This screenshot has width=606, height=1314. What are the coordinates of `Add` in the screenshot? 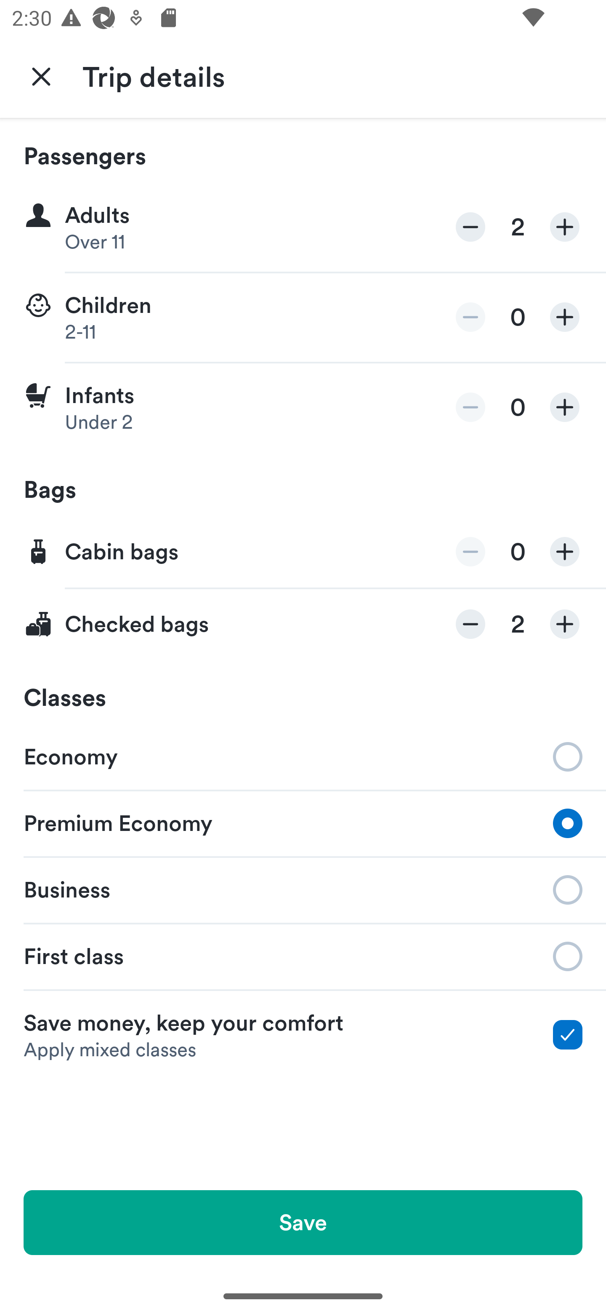 It's located at (565, 552).